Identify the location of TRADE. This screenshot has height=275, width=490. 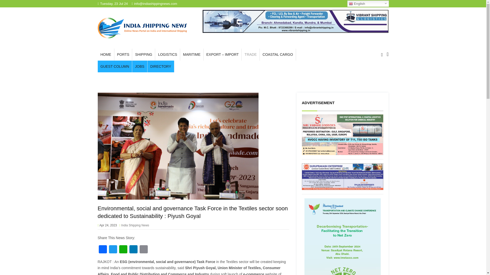
(250, 54).